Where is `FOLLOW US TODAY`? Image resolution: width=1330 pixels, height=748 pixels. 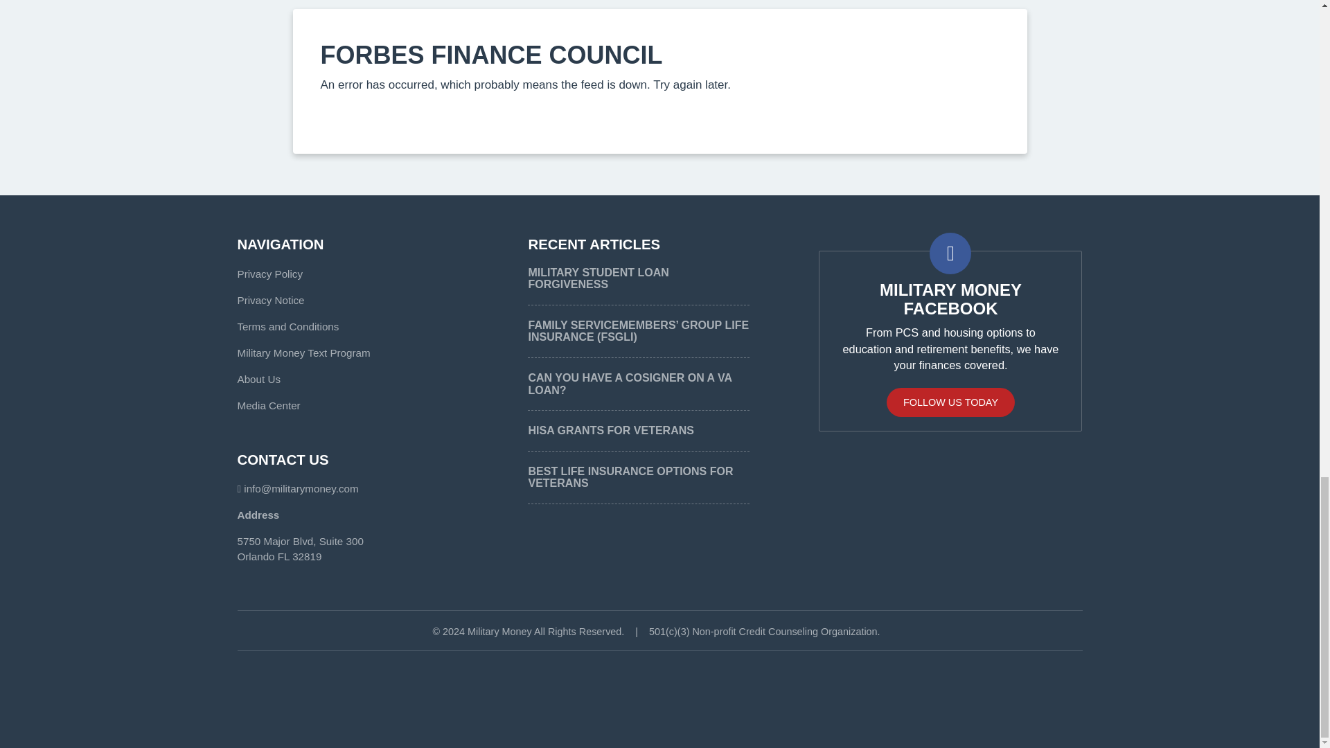 FOLLOW US TODAY is located at coordinates (950, 402).